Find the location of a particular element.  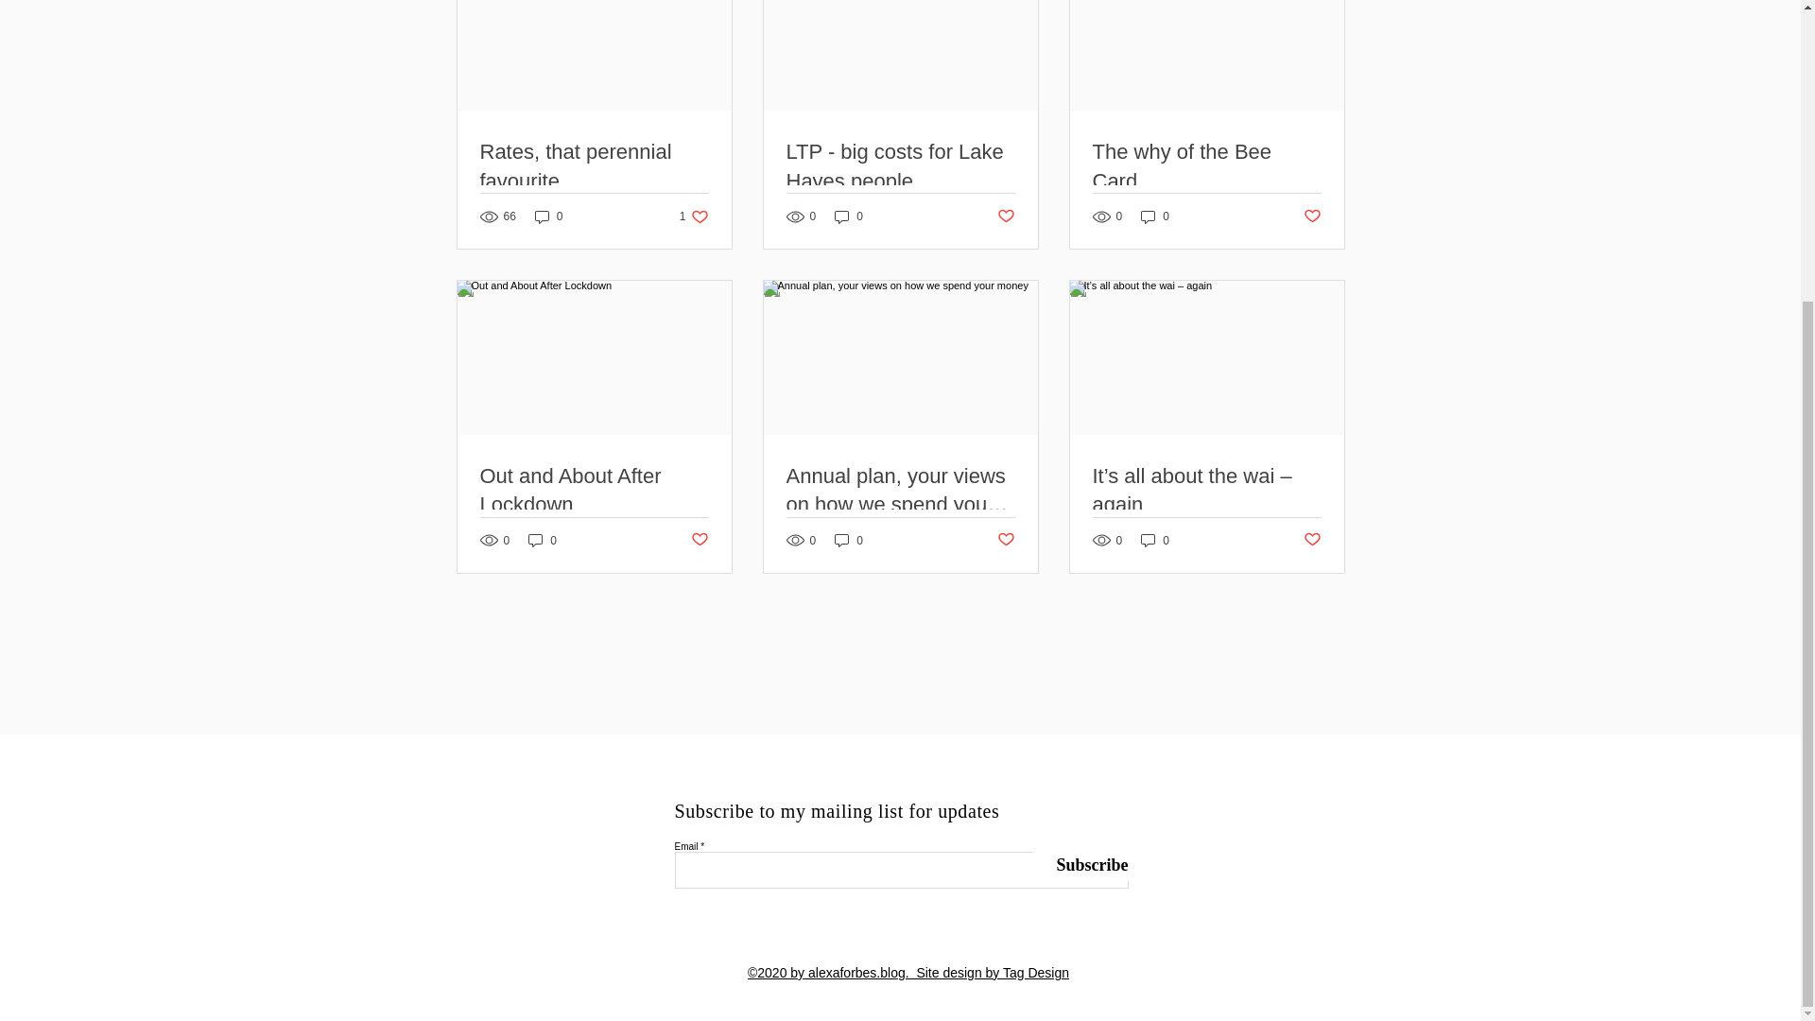

Post not marked as liked is located at coordinates (849, 216).